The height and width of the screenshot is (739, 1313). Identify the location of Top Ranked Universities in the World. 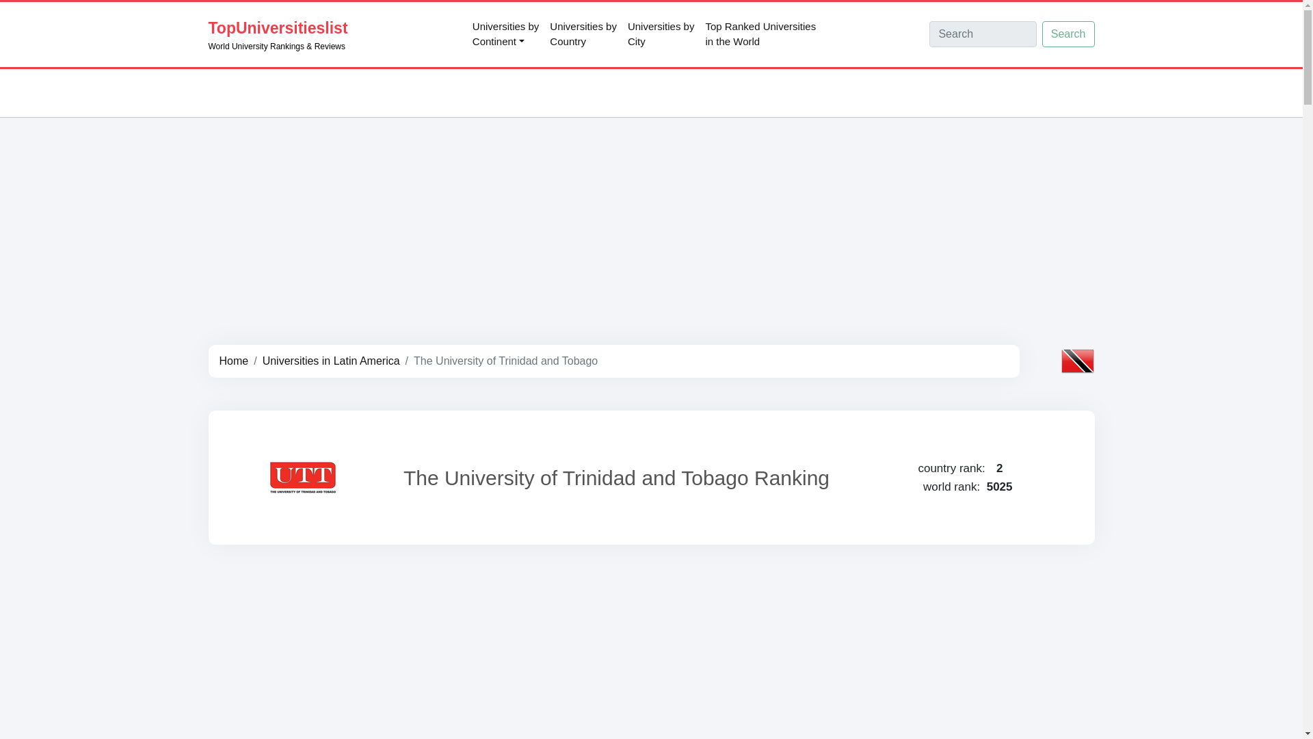
(583, 34).